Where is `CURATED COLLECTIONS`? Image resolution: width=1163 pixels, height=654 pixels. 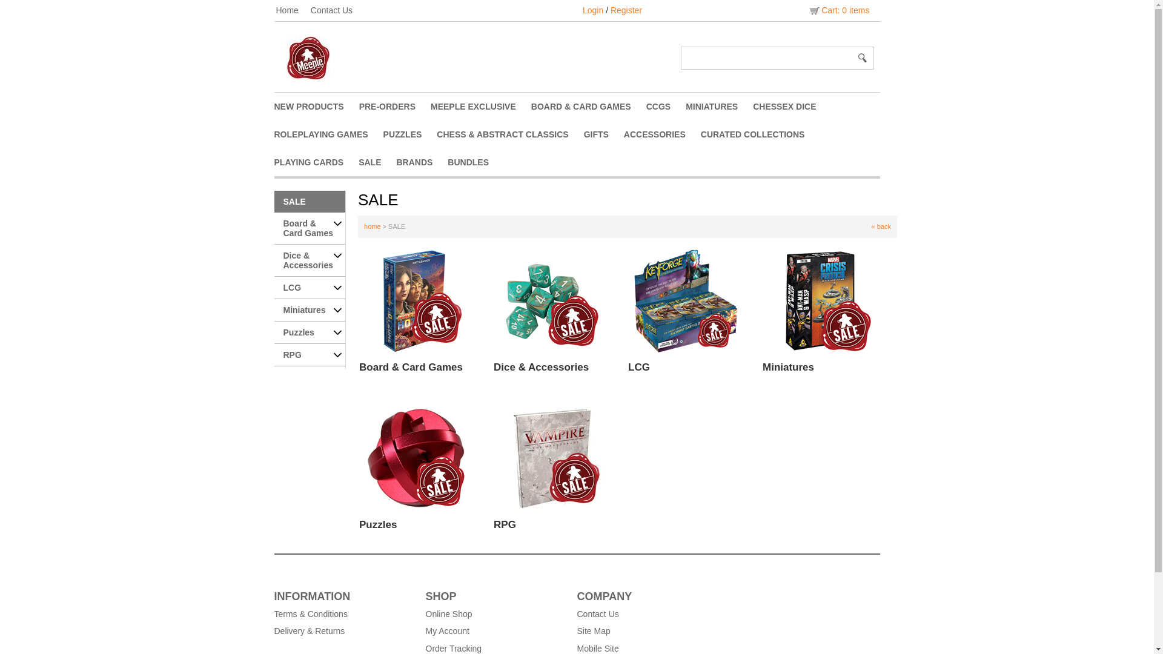 CURATED COLLECTIONS is located at coordinates (761, 134).